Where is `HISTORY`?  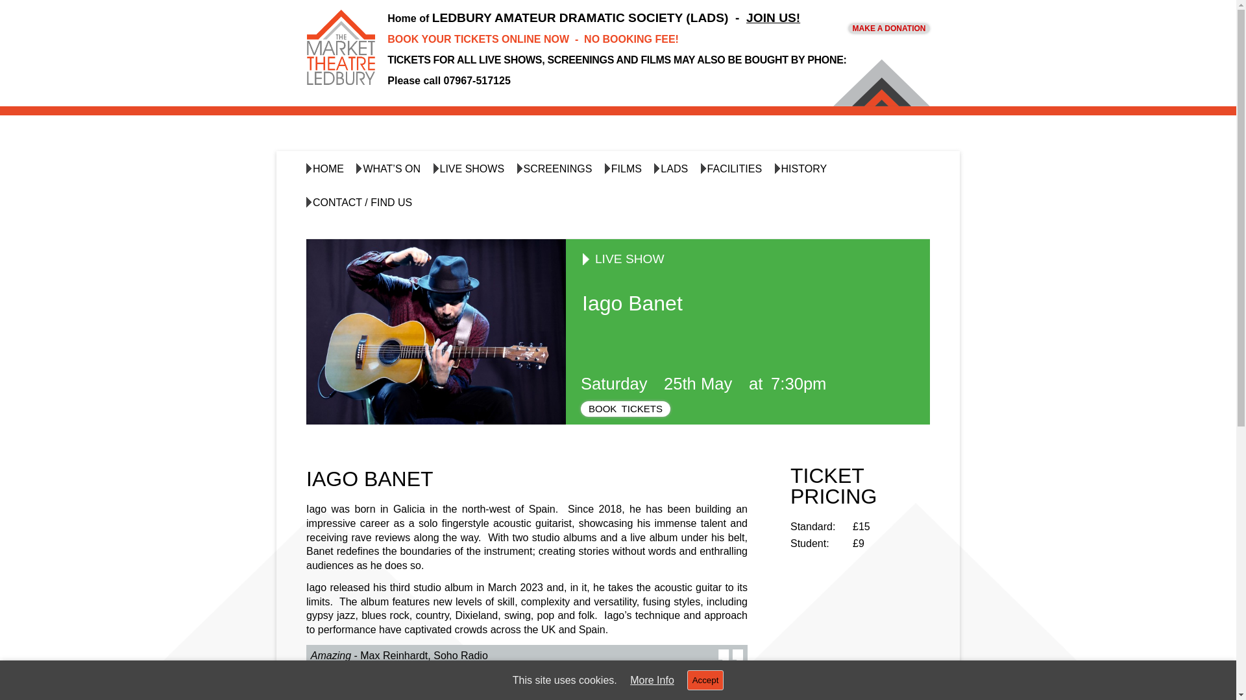 HISTORY is located at coordinates (806, 169).